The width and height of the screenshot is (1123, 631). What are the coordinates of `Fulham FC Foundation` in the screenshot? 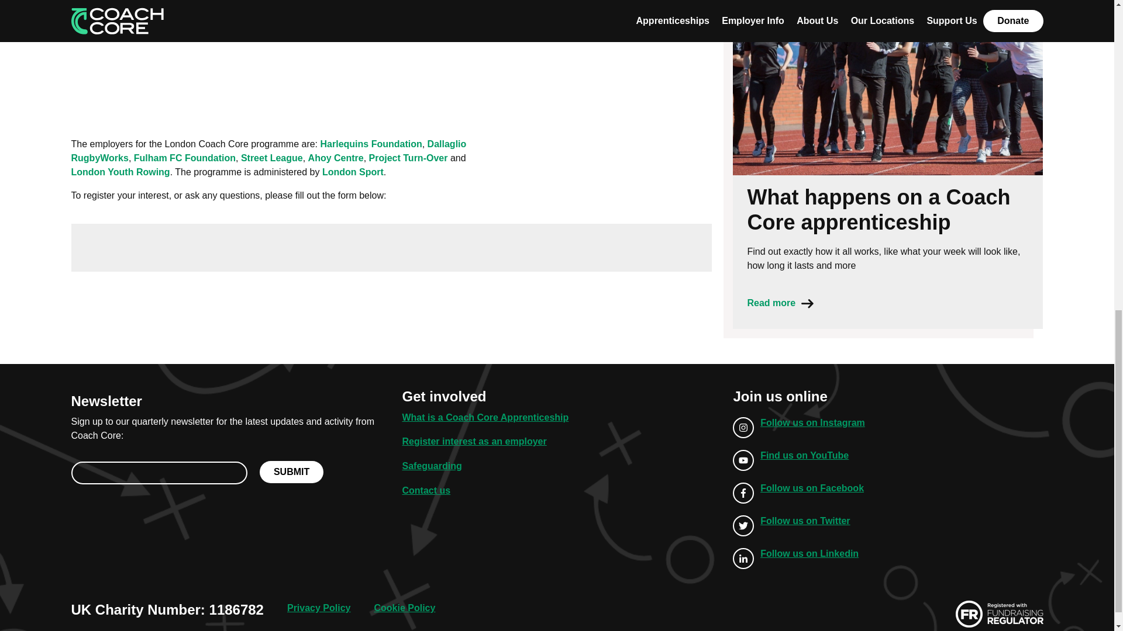 It's located at (185, 158).